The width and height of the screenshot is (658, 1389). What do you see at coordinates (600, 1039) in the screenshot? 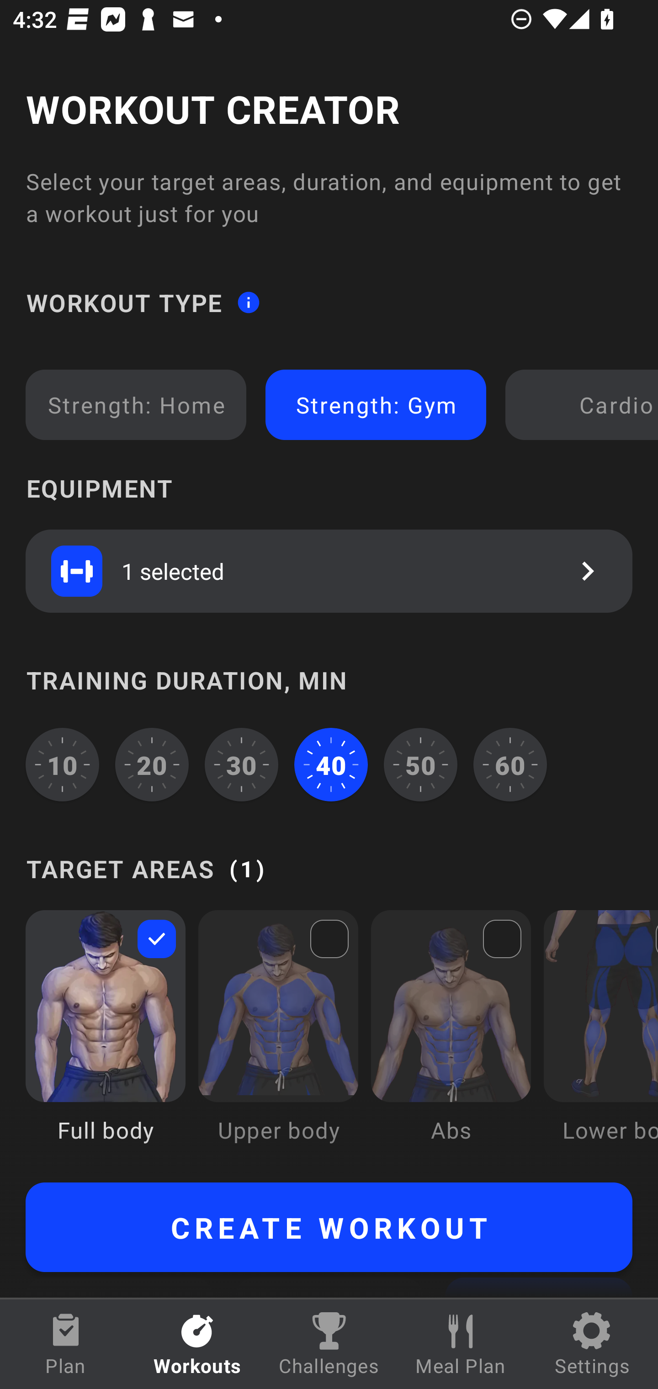
I see `Lower body` at bounding box center [600, 1039].